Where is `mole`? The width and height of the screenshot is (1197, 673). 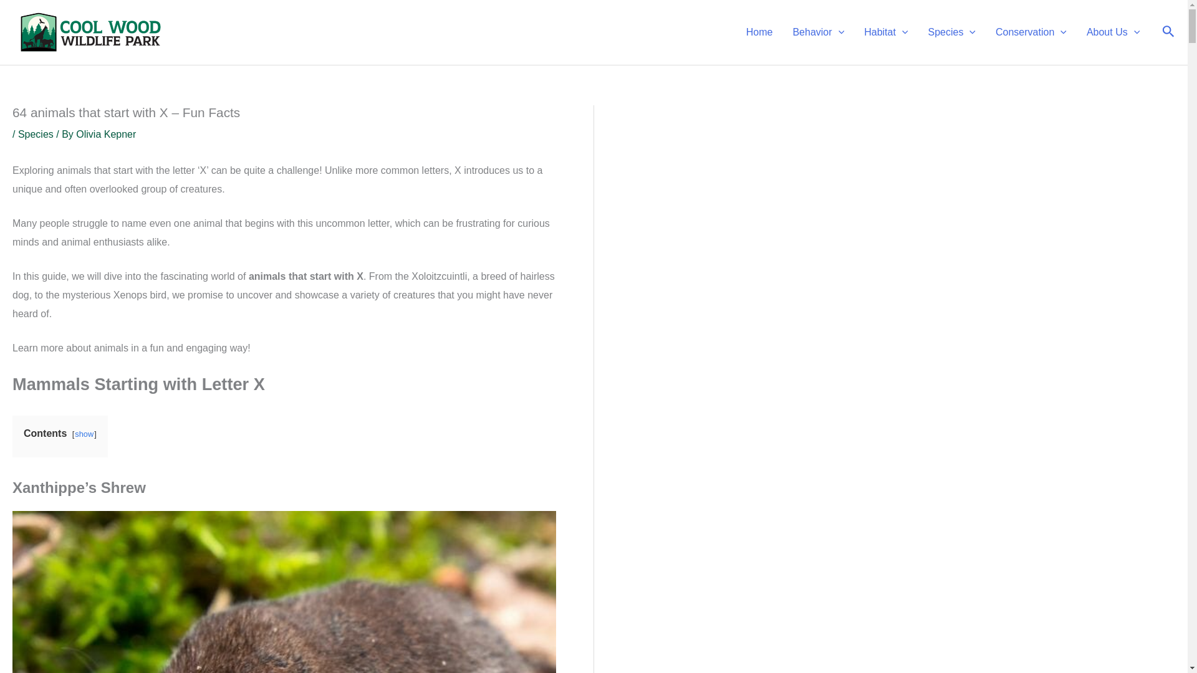
mole is located at coordinates (284, 592).